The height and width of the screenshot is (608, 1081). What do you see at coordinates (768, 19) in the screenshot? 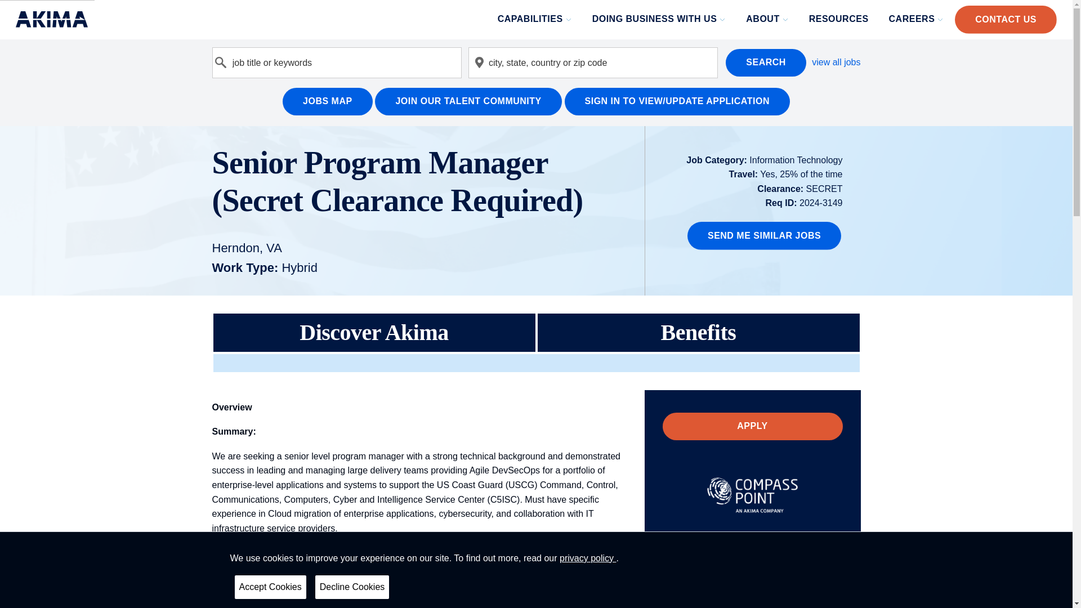
I see `ABOUT` at bounding box center [768, 19].